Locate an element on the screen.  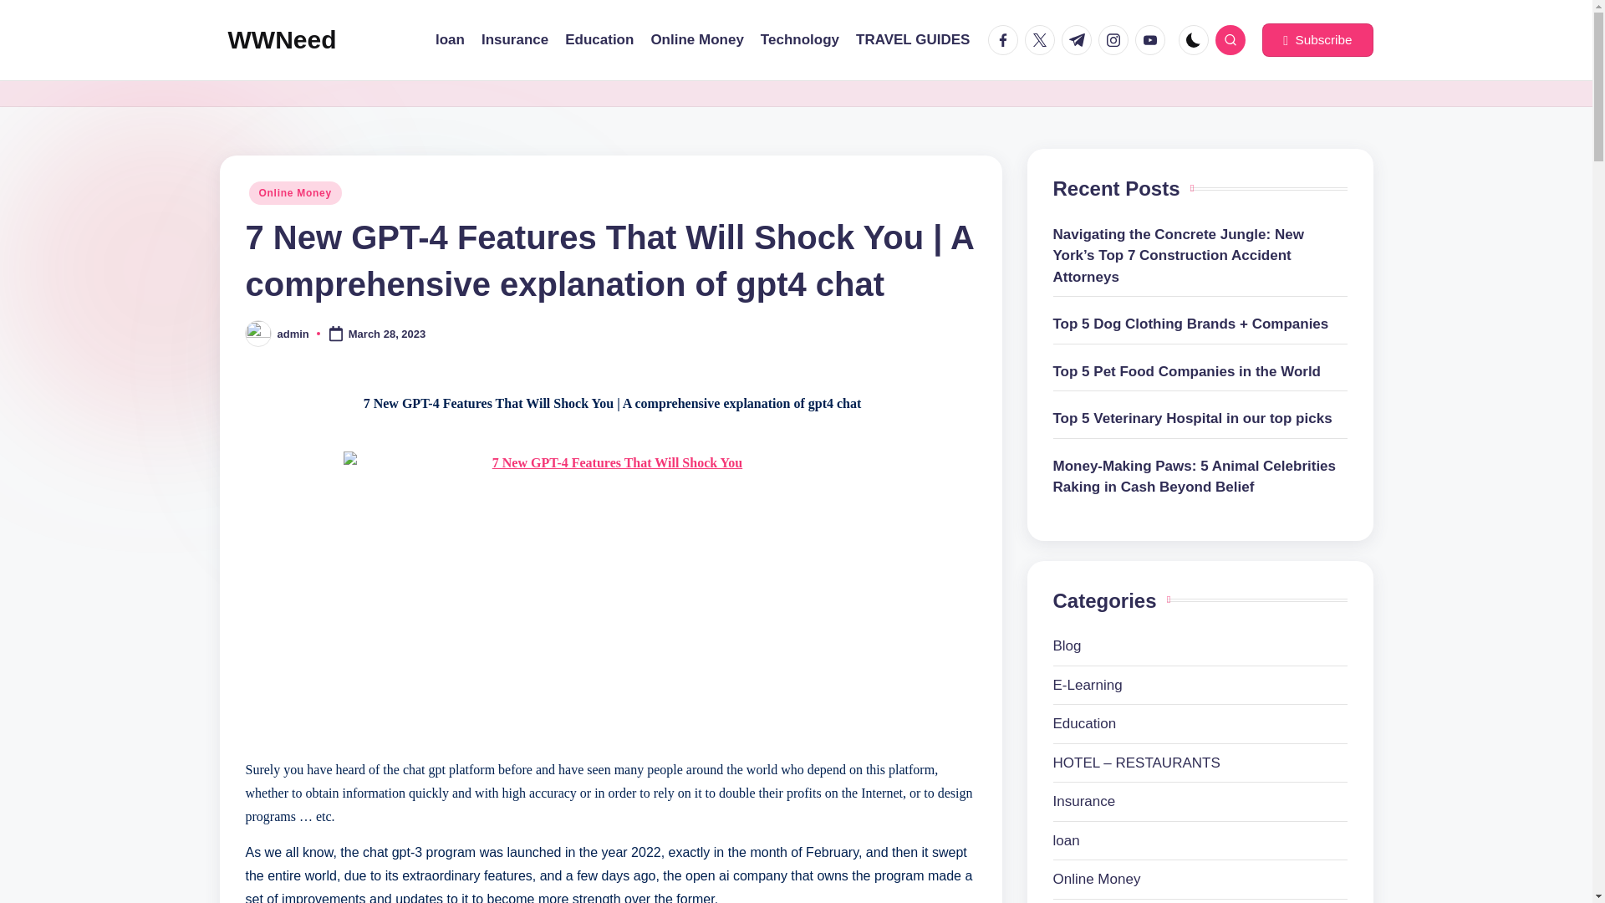
admin is located at coordinates (293, 334).